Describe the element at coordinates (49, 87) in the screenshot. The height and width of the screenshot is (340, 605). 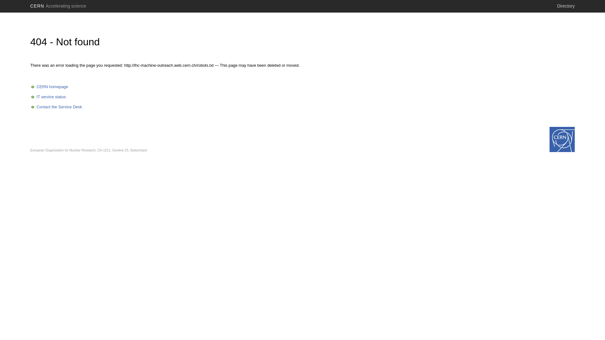
I see `CERN homepage` at that location.